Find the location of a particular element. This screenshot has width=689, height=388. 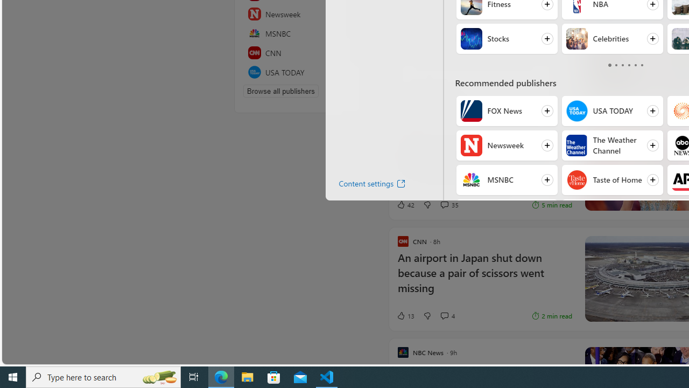

View comments 4 Comment is located at coordinates (447, 316).